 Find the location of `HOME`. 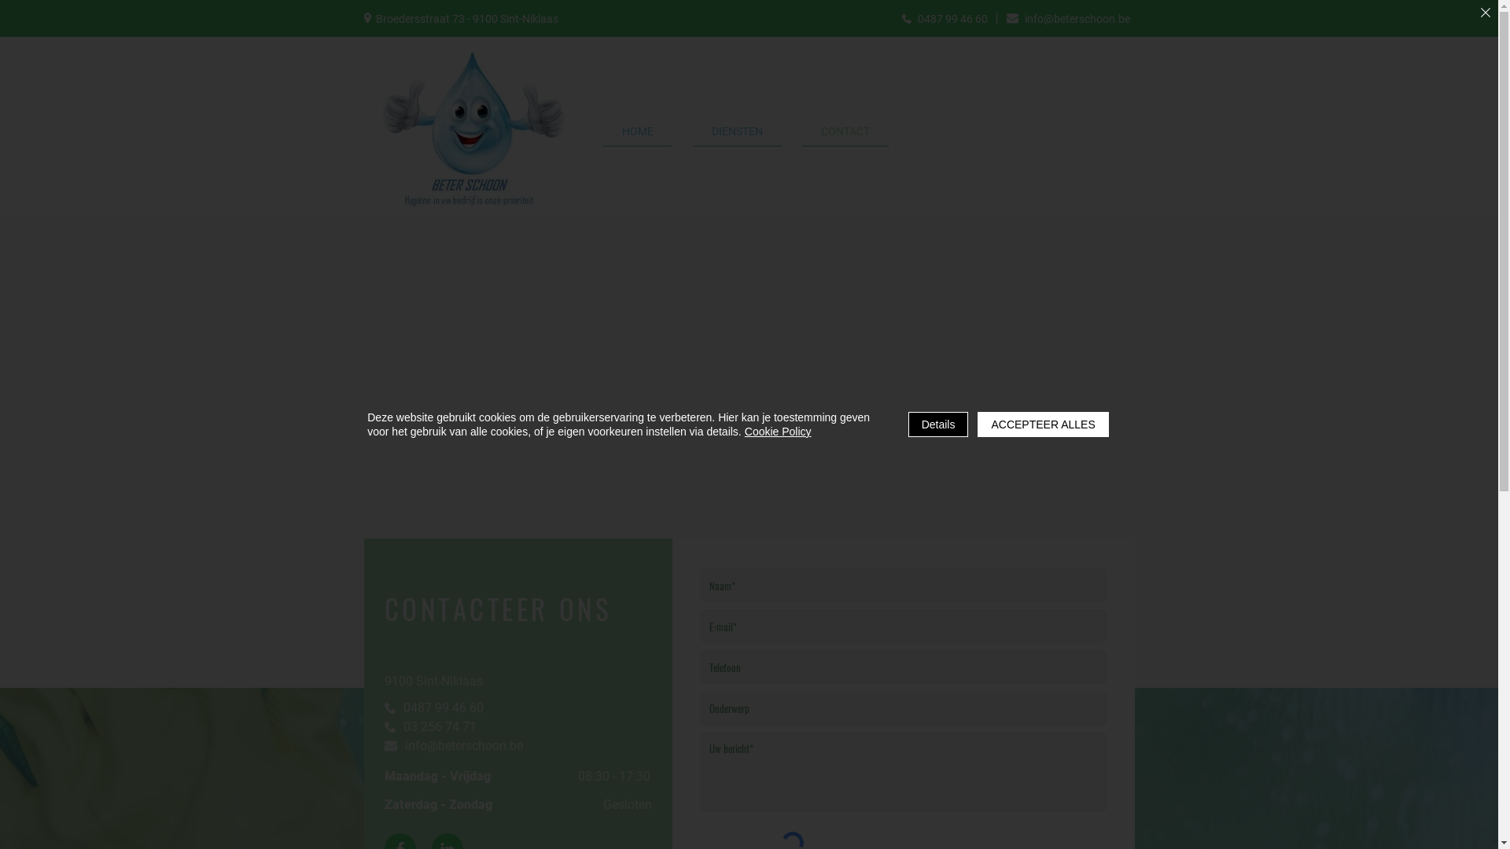

HOME is located at coordinates (637, 132).